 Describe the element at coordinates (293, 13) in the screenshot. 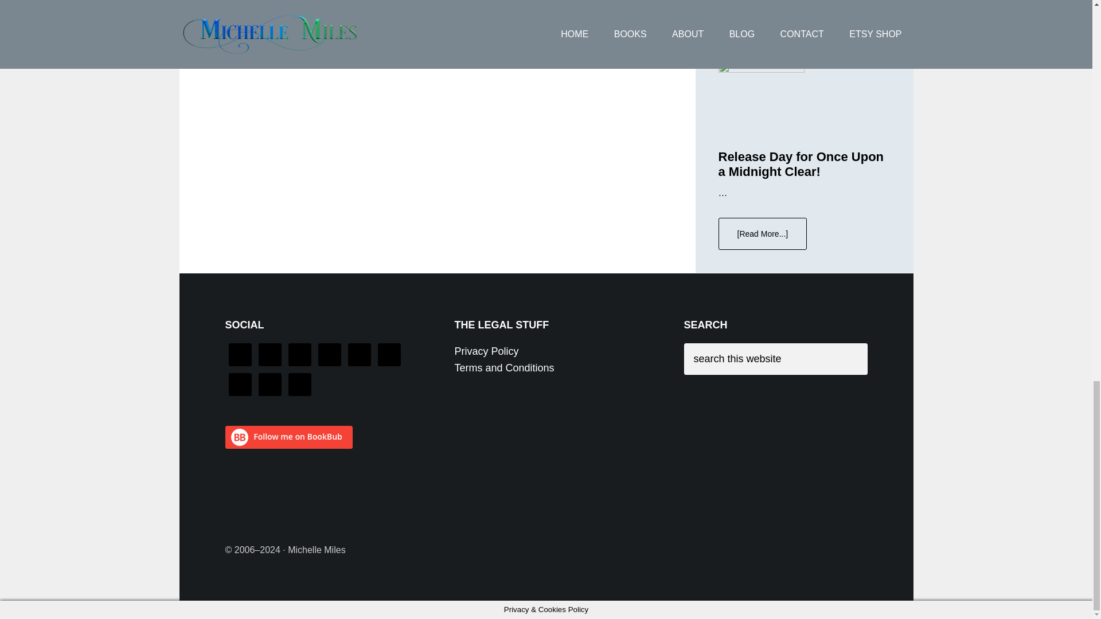

I see `action` at that location.